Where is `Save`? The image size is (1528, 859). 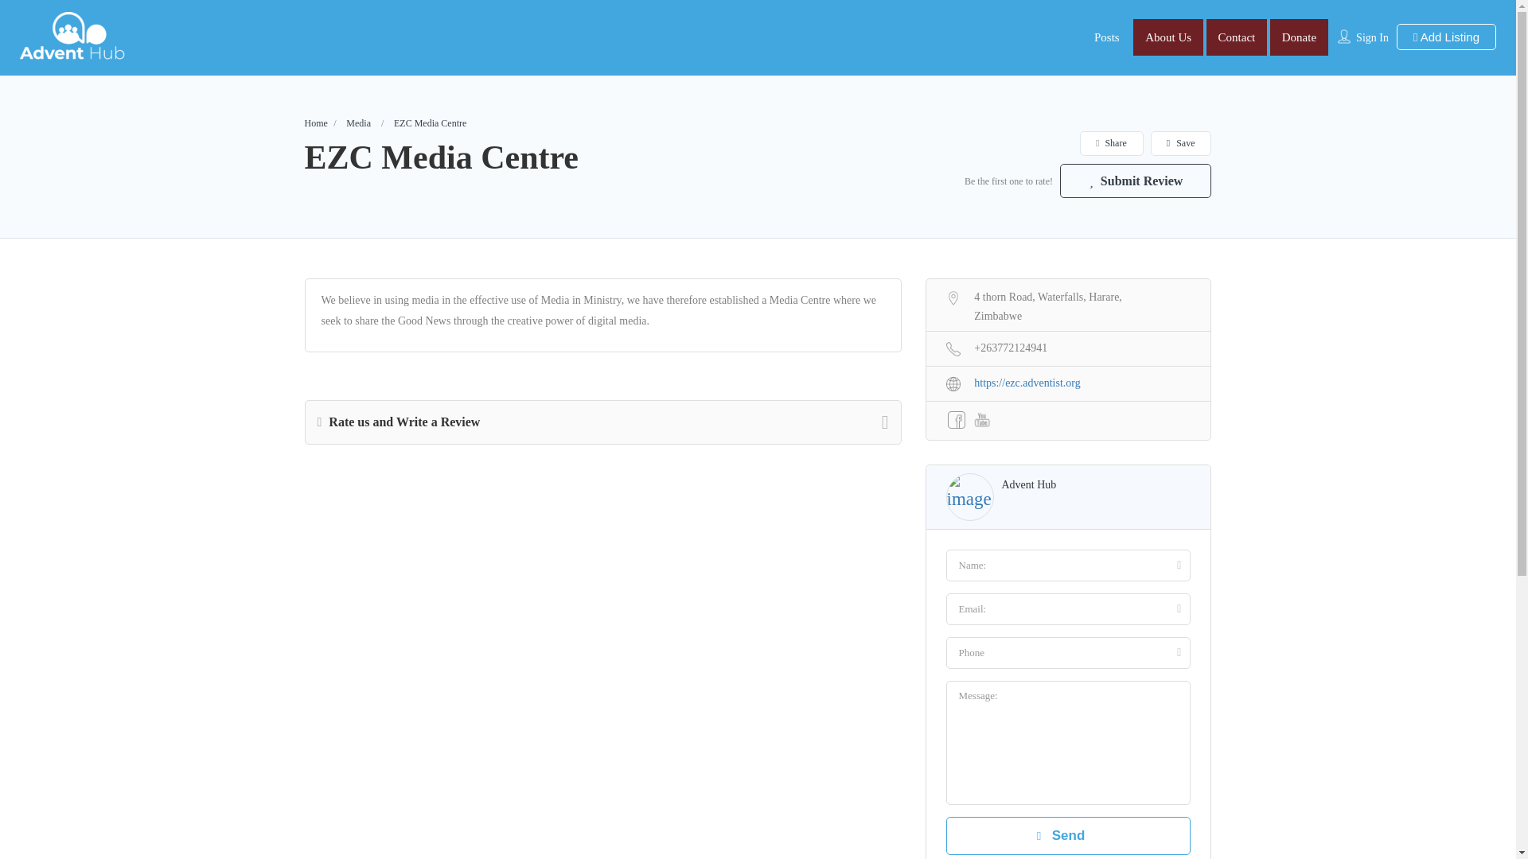 Save is located at coordinates (1181, 143).